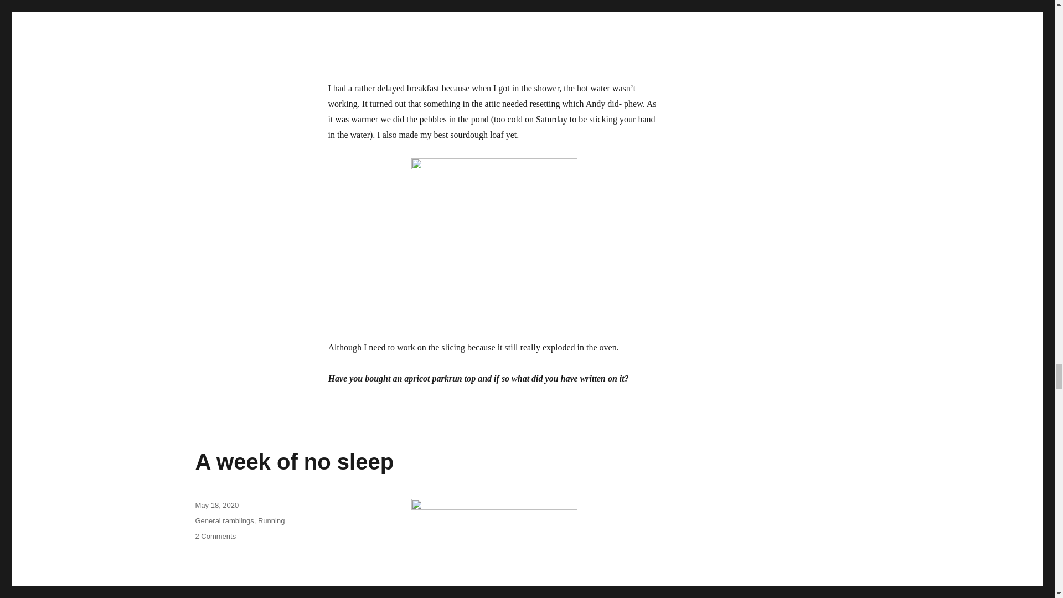 The width and height of the screenshot is (1063, 598). Describe the element at coordinates (224, 520) in the screenshot. I see `General ramblings` at that location.